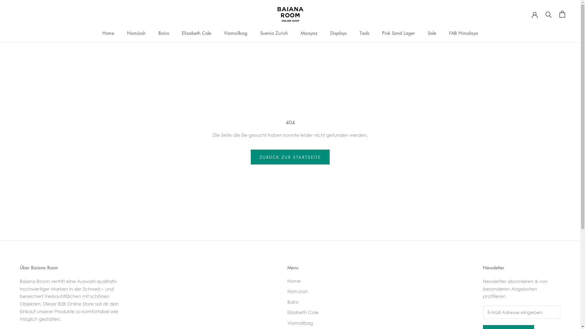 Image resolution: width=585 pixels, height=329 pixels. I want to click on Home, so click(305, 281).